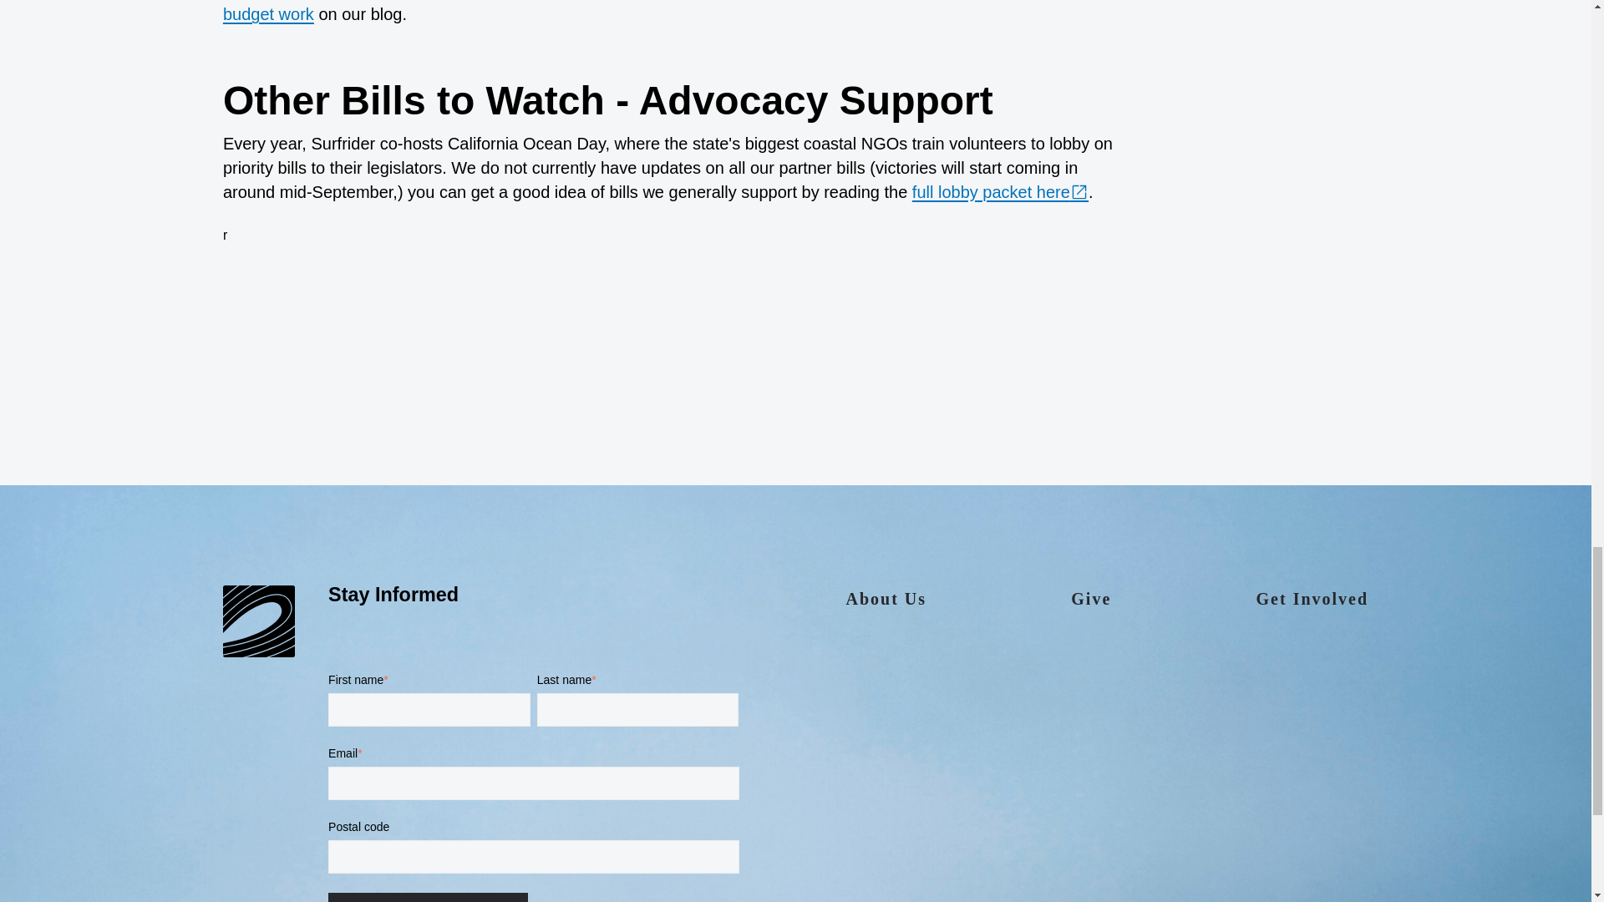  What do you see at coordinates (1312, 607) in the screenshot?
I see `Get Involved` at bounding box center [1312, 607].